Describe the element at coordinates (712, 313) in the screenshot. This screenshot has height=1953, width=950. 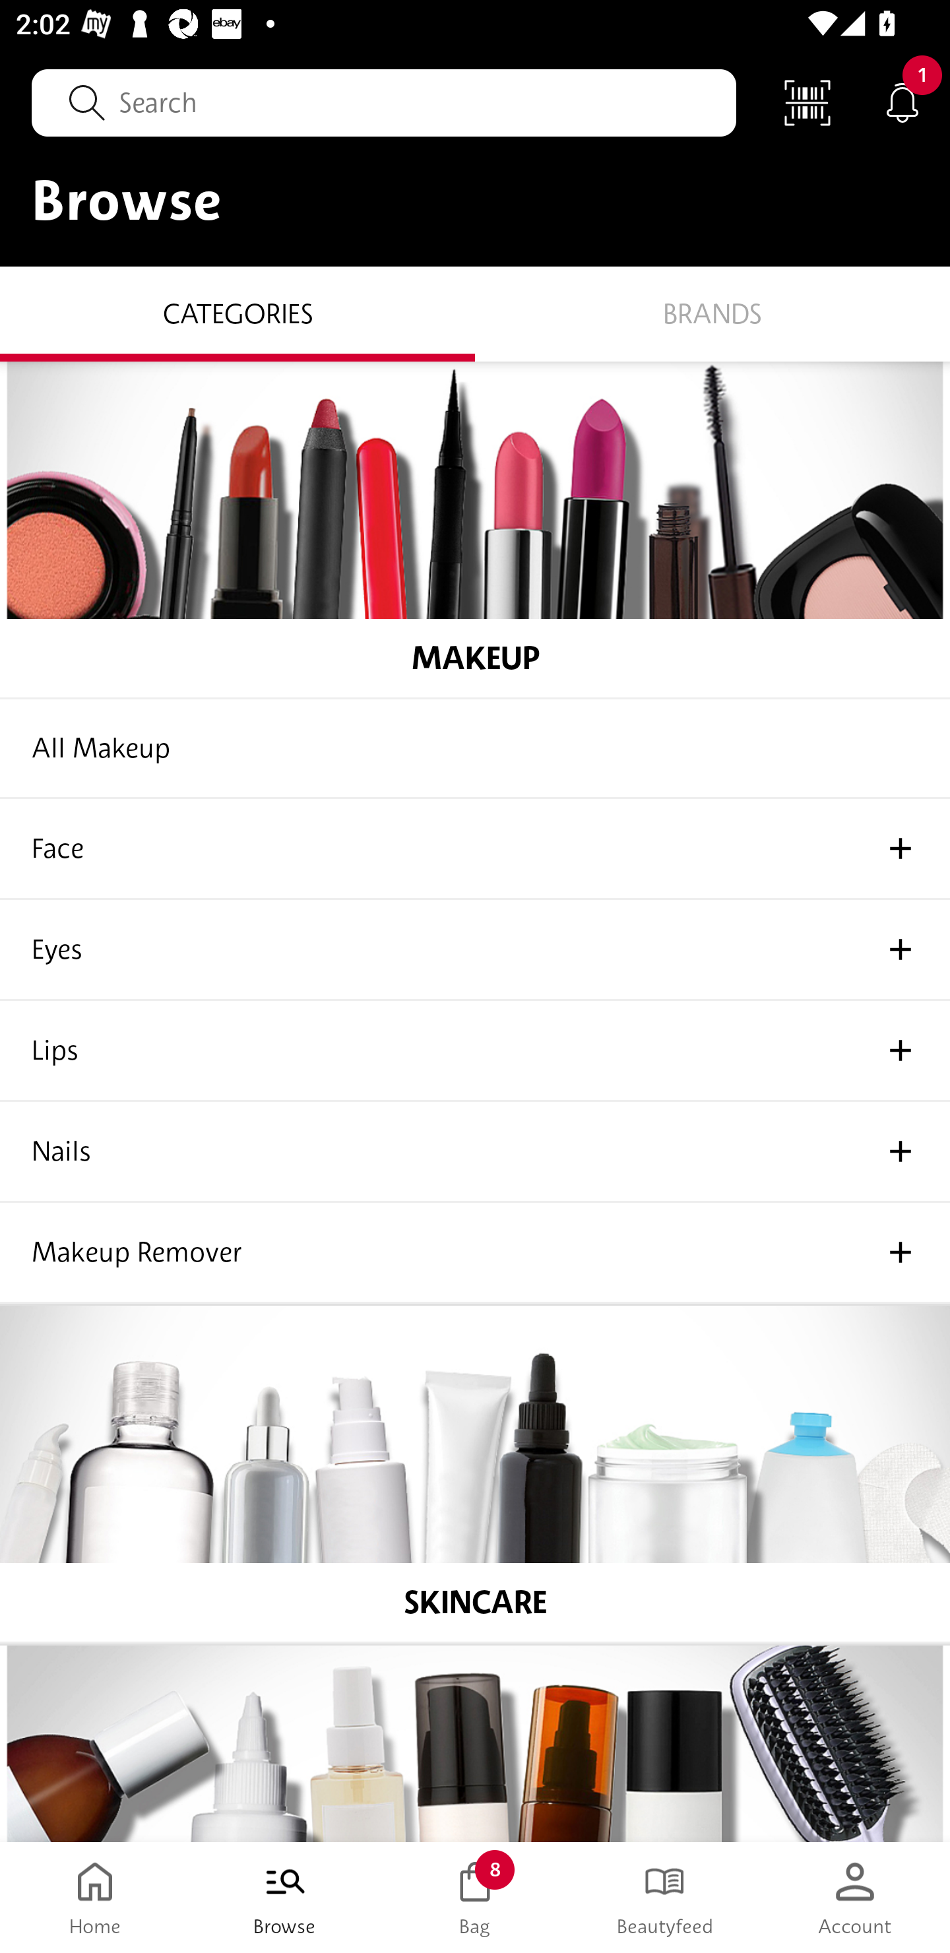
I see `Brands BRANDS` at that location.